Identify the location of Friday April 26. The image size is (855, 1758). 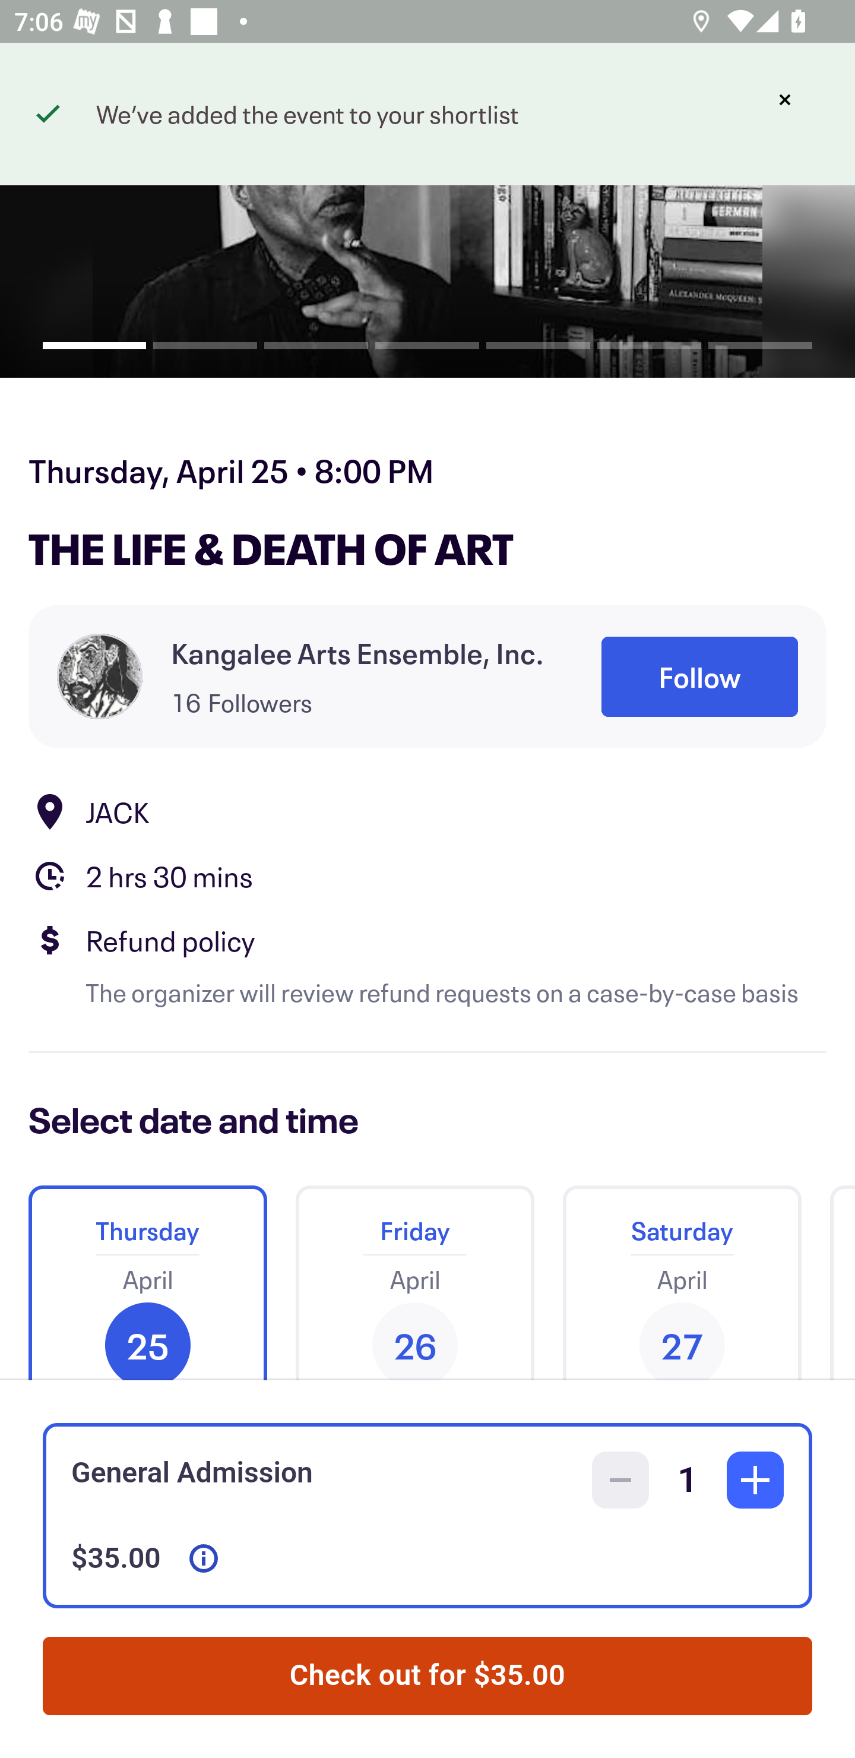
(414, 1275).